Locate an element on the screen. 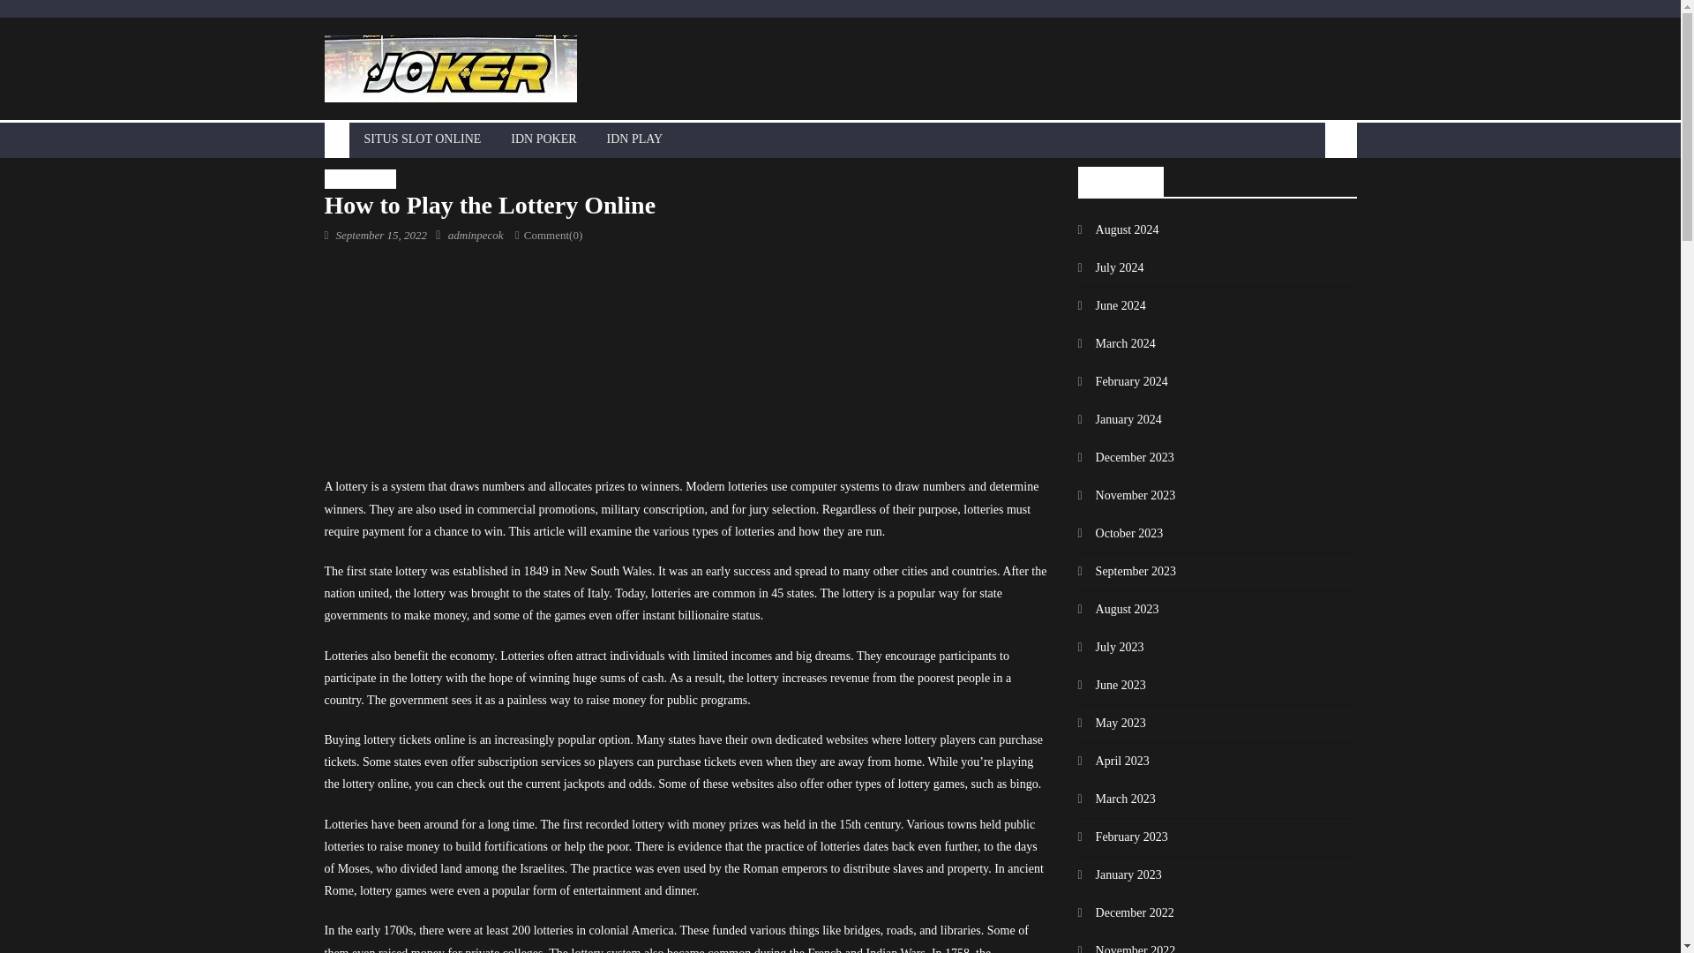  January 2024 is located at coordinates (1120, 420).